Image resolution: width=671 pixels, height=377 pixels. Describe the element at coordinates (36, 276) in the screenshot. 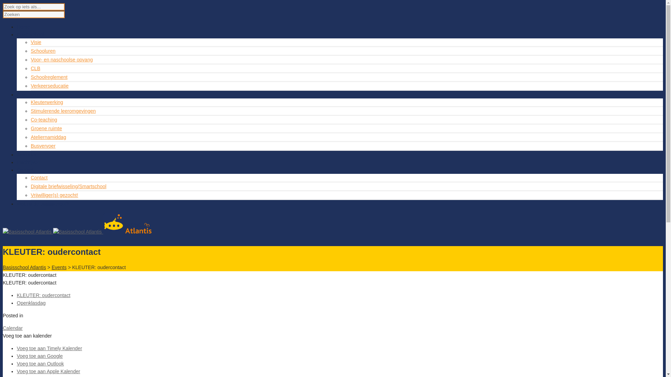

I see `Visie` at that location.